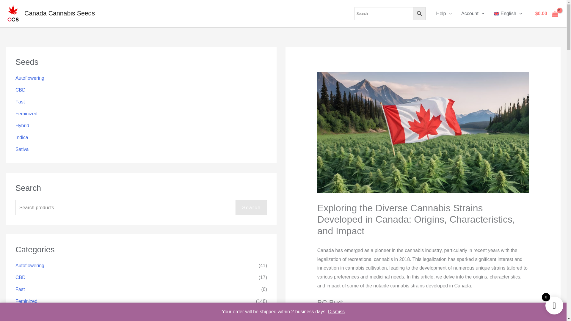  What do you see at coordinates (472, 14) in the screenshot?
I see `Account` at bounding box center [472, 14].